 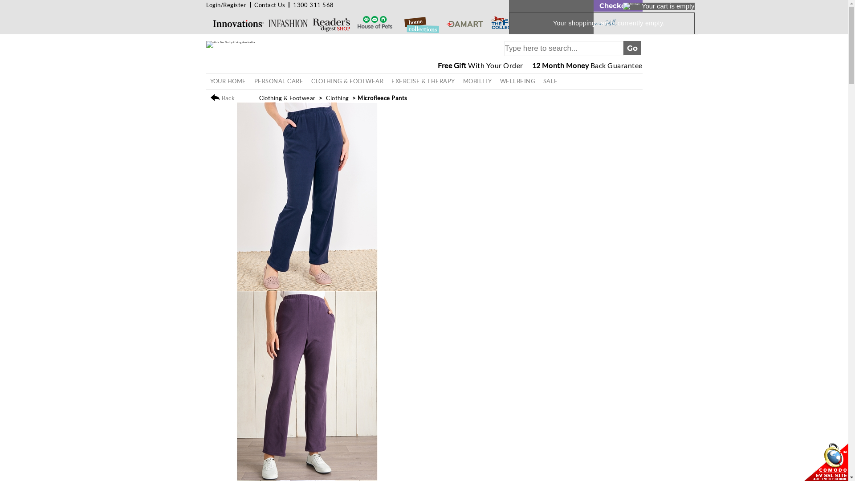 I want to click on PERSONAL CARE, so click(x=279, y=81).